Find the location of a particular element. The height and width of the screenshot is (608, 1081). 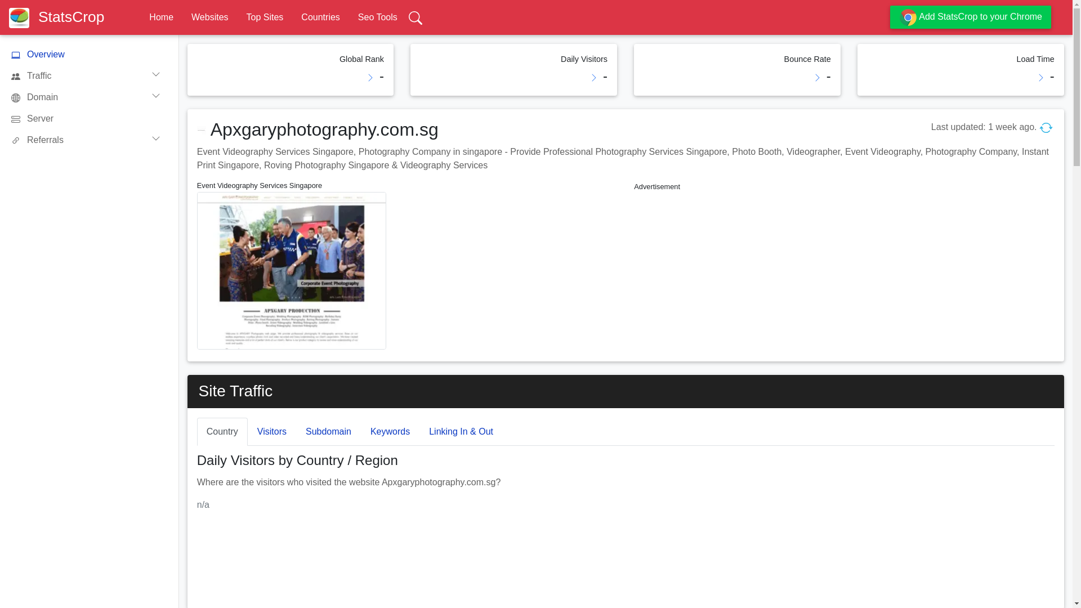

Subdomain is located at coordinates (329, 431).